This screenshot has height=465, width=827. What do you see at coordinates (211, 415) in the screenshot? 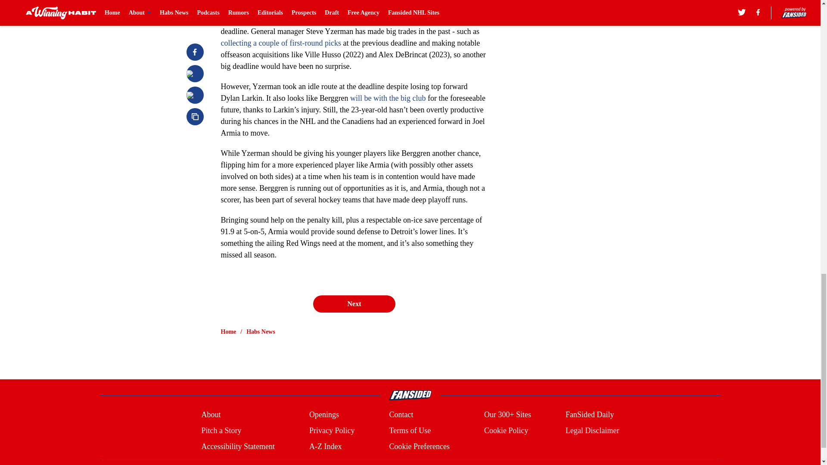
I see `About` at bounding box center [211, 415].